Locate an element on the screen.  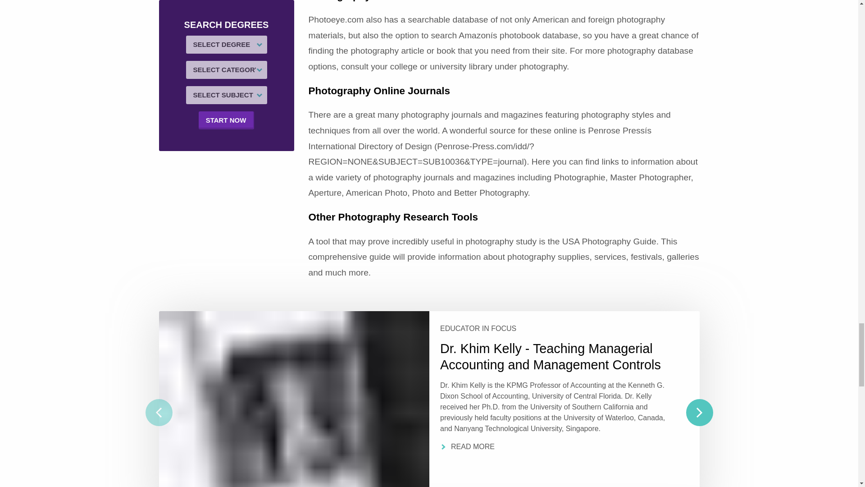
READ MORE is located at coordinates (555, 446).